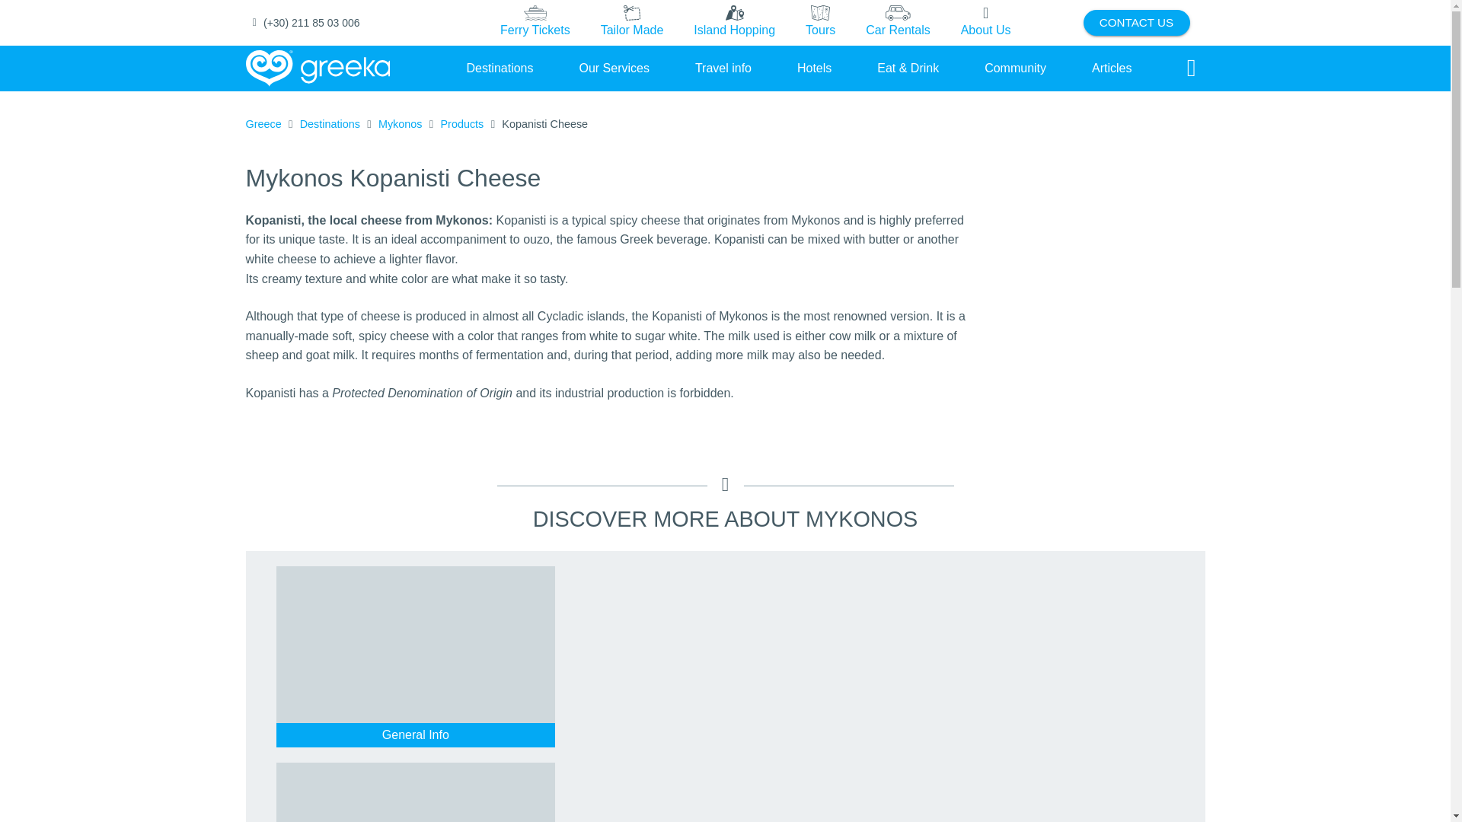 The height and width of the screenshot is (822, 1462). I want to click on Greece, so click(263, 124).